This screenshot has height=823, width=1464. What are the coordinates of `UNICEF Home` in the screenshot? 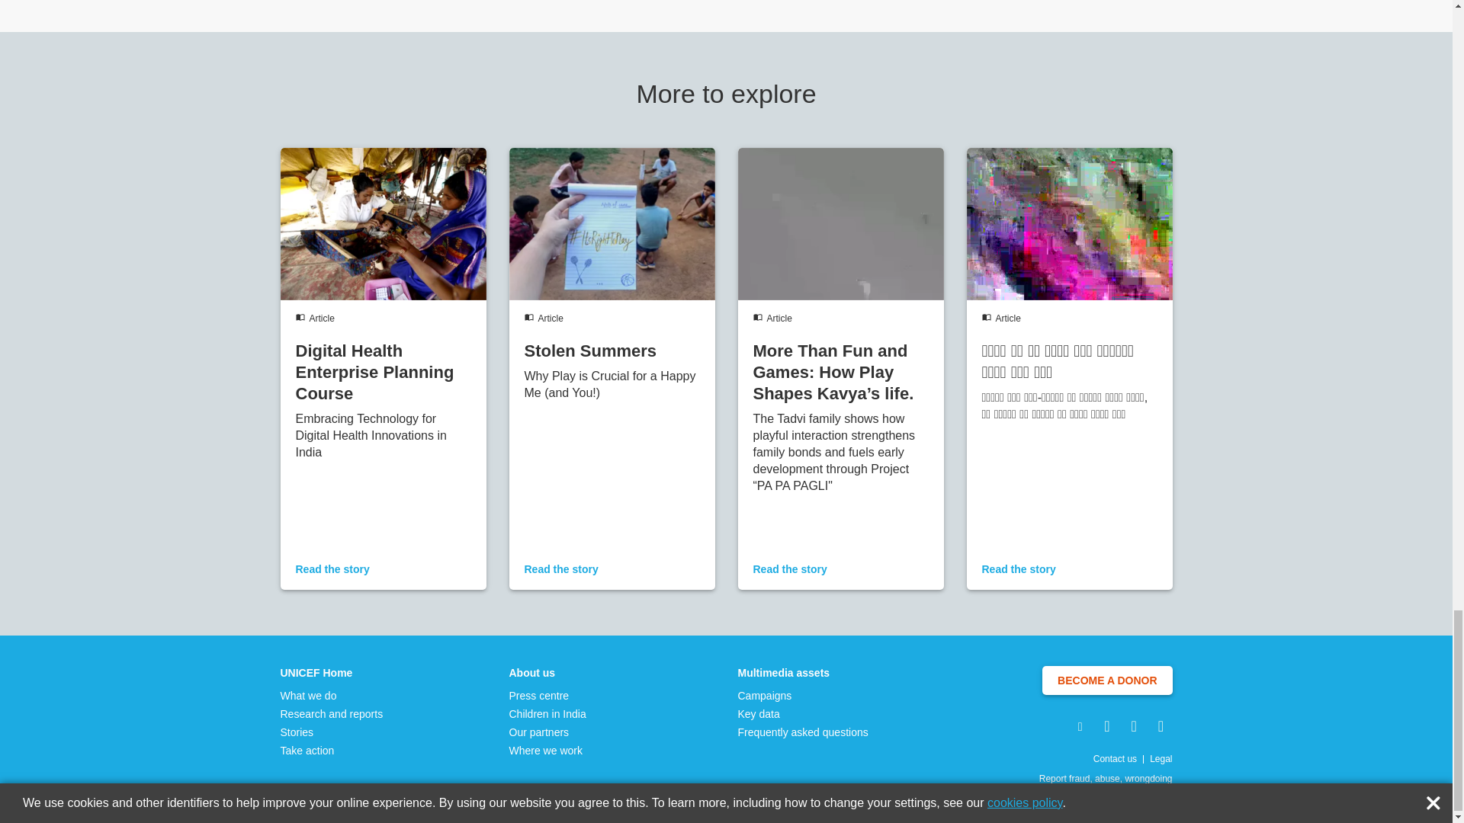 It's located at (332, 672).